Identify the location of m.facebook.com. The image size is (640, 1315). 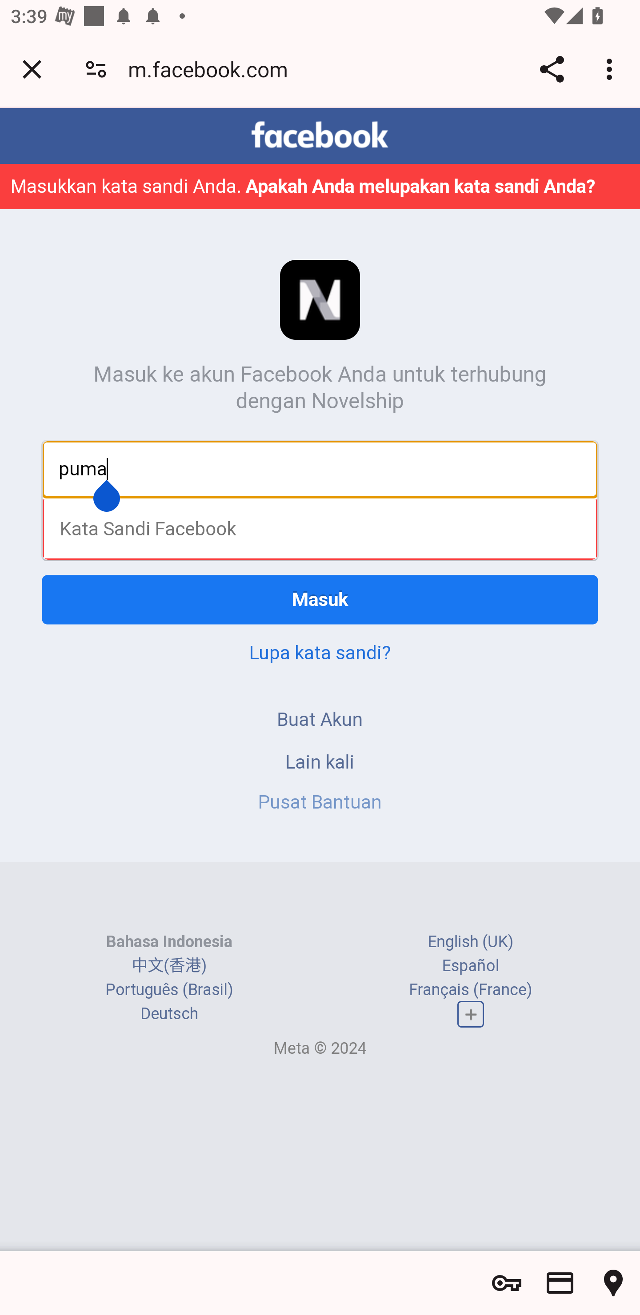
(213, 68).